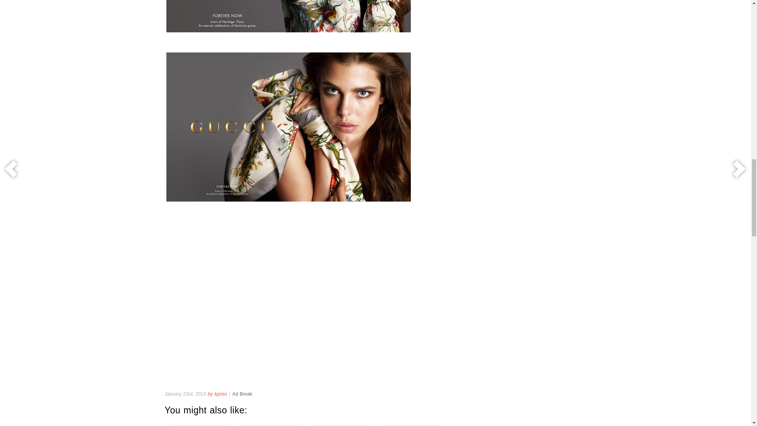 The width and height of the screenshot is (757, 426). What do you see at coordinates (410, 424) in the screenshot?
I see `What Shoes You Need For Spring Summer 2015?` at bounding box center [410, 424].